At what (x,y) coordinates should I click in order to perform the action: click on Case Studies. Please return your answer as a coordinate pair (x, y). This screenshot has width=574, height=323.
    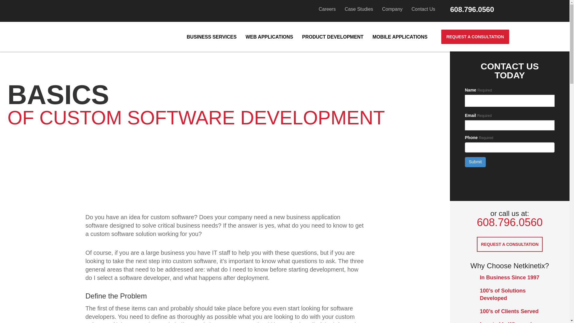
    Looking at the image, I should click on (359, 9).